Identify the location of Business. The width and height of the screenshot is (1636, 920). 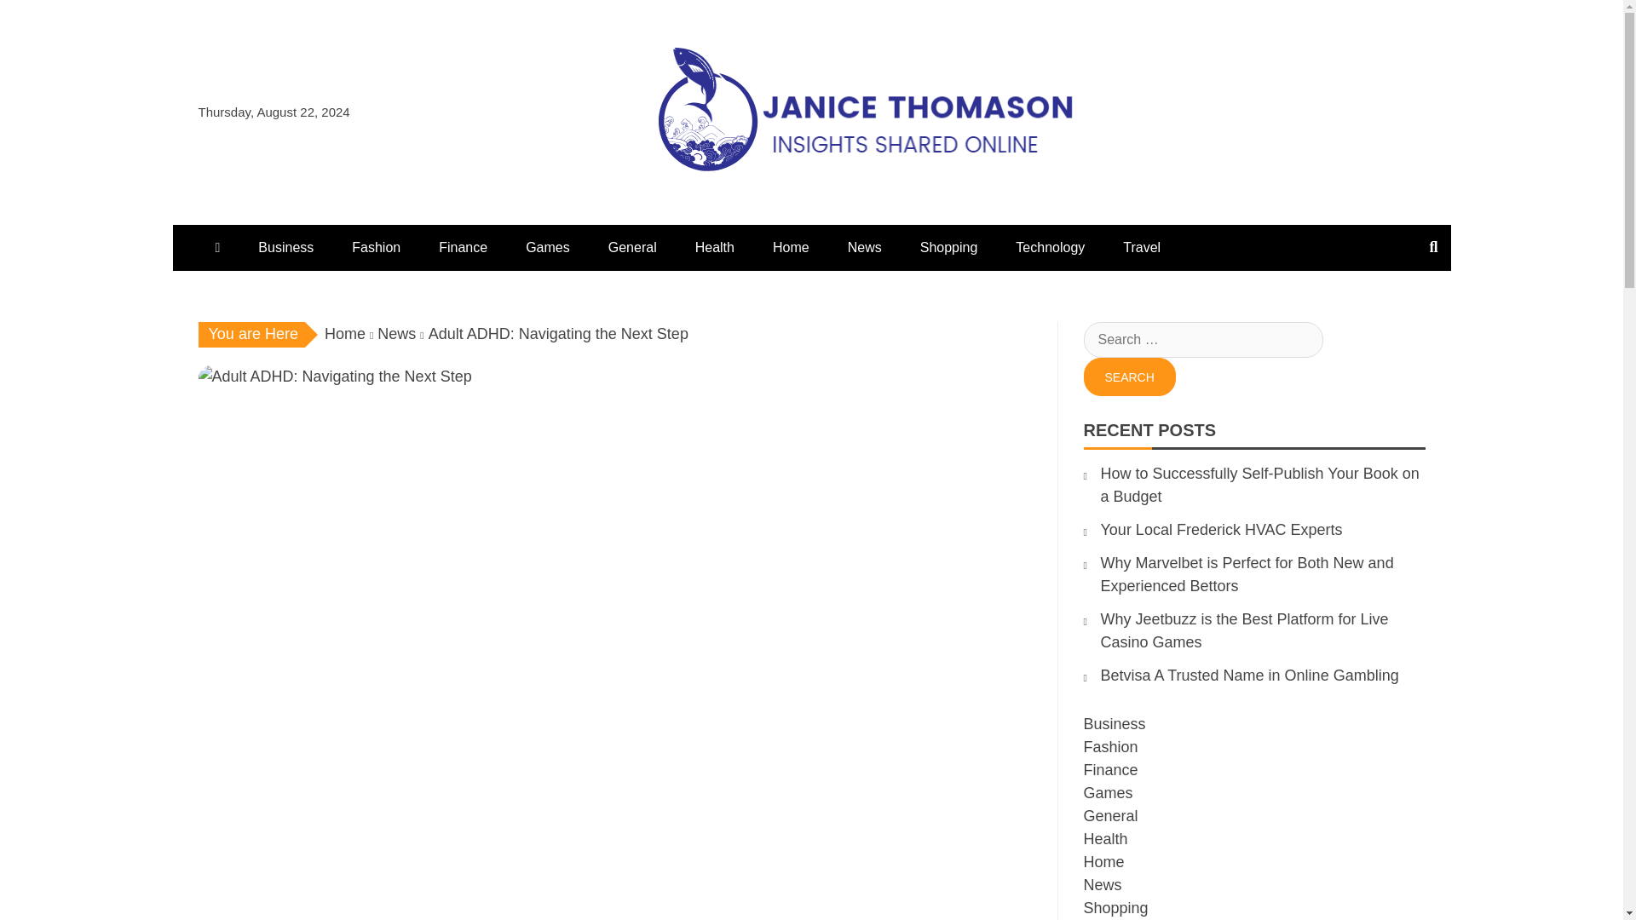
(285, 247).